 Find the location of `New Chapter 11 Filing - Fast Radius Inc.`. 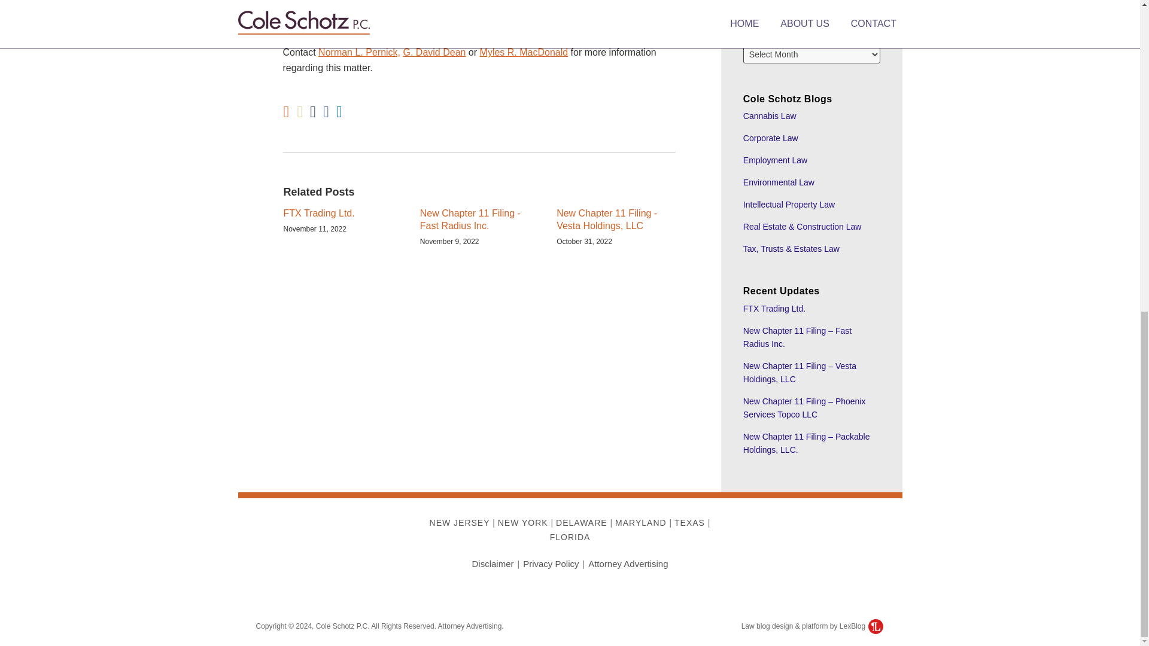

New Chapter 11 Filing - Fast Radius Inc. is located at coordinates (479, 220).